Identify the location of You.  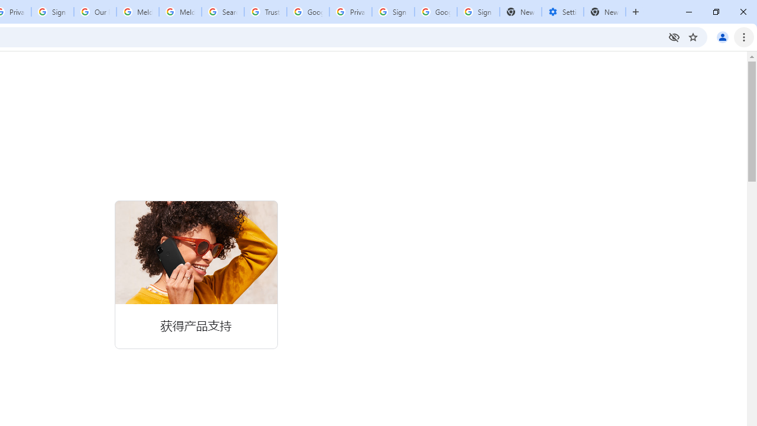
(723, 37).